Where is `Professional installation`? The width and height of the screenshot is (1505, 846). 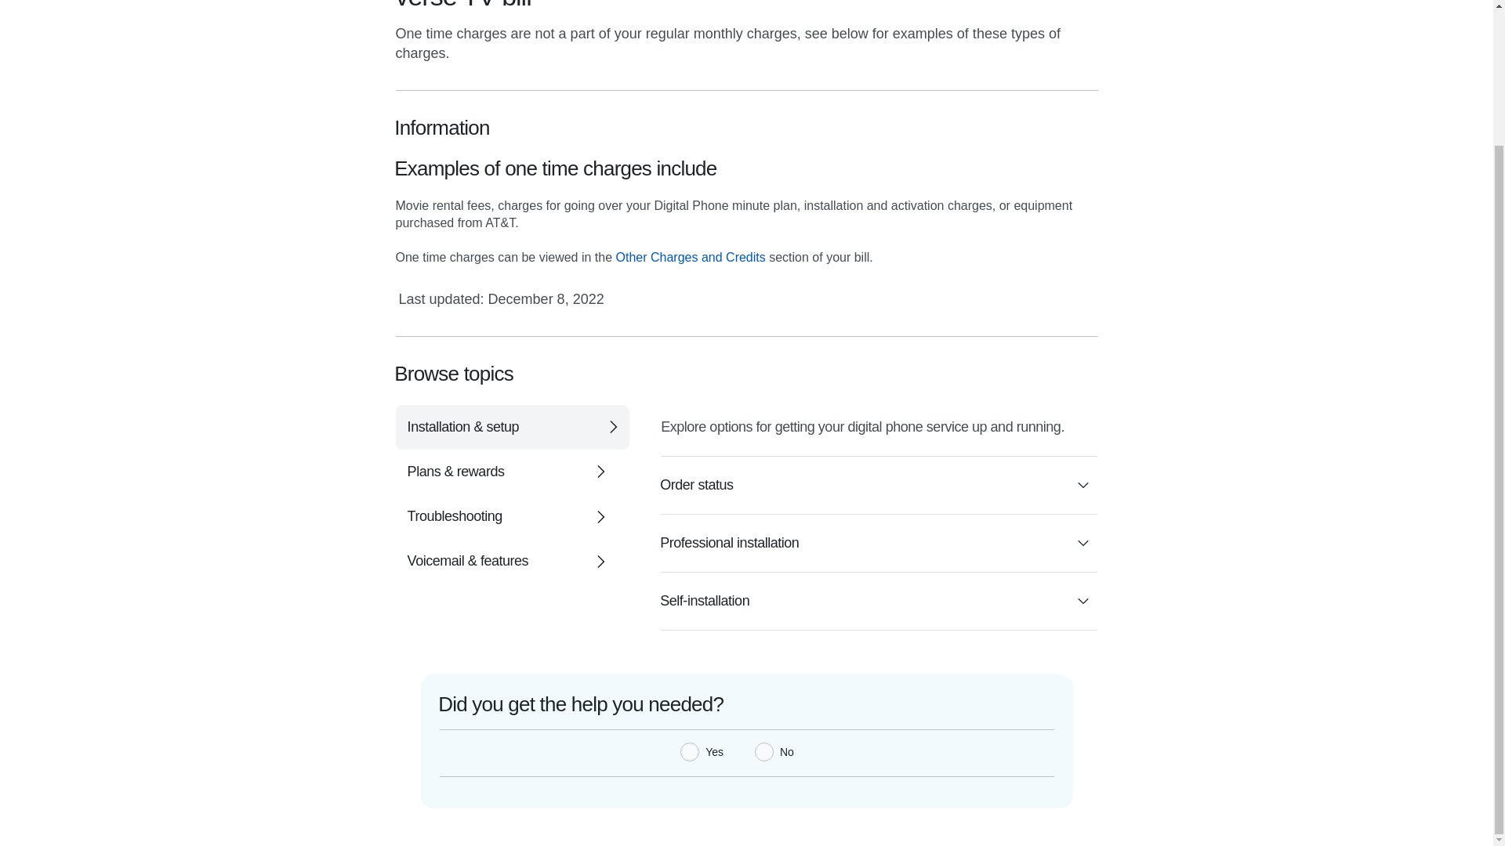
Professional installation is located at coordinates (878, 543).